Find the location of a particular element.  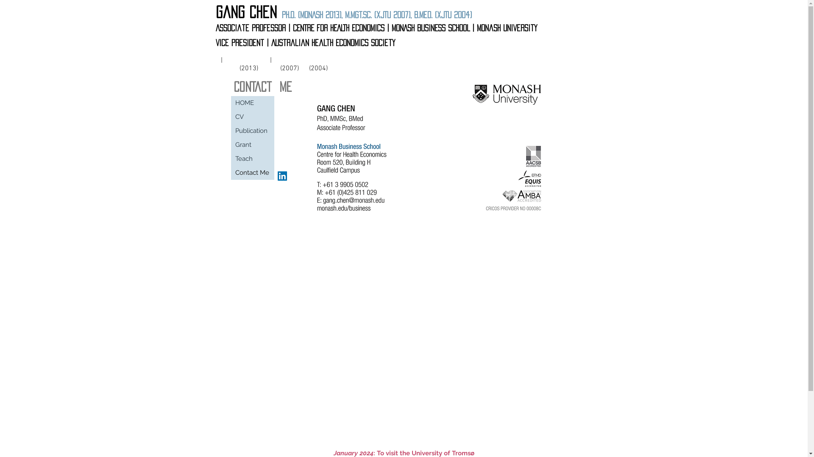

CENTRE FOR HEALTH ECONOMICS is located at coordinates (338, 28).